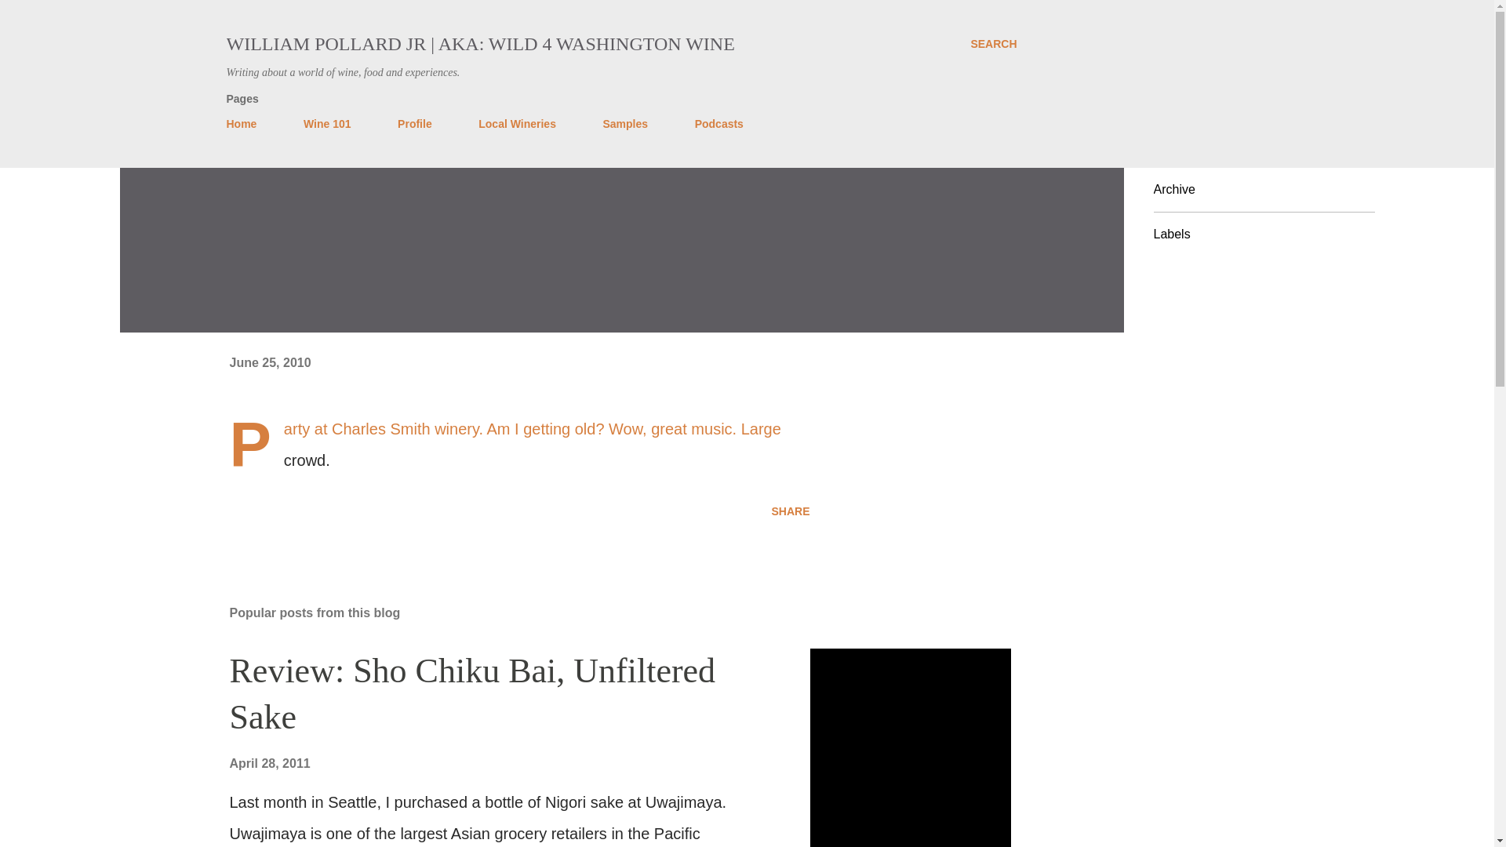  What do you see at coordinates (269, 362) in the screenshot?
I see `permanent link` at bounding box center [269, 362].